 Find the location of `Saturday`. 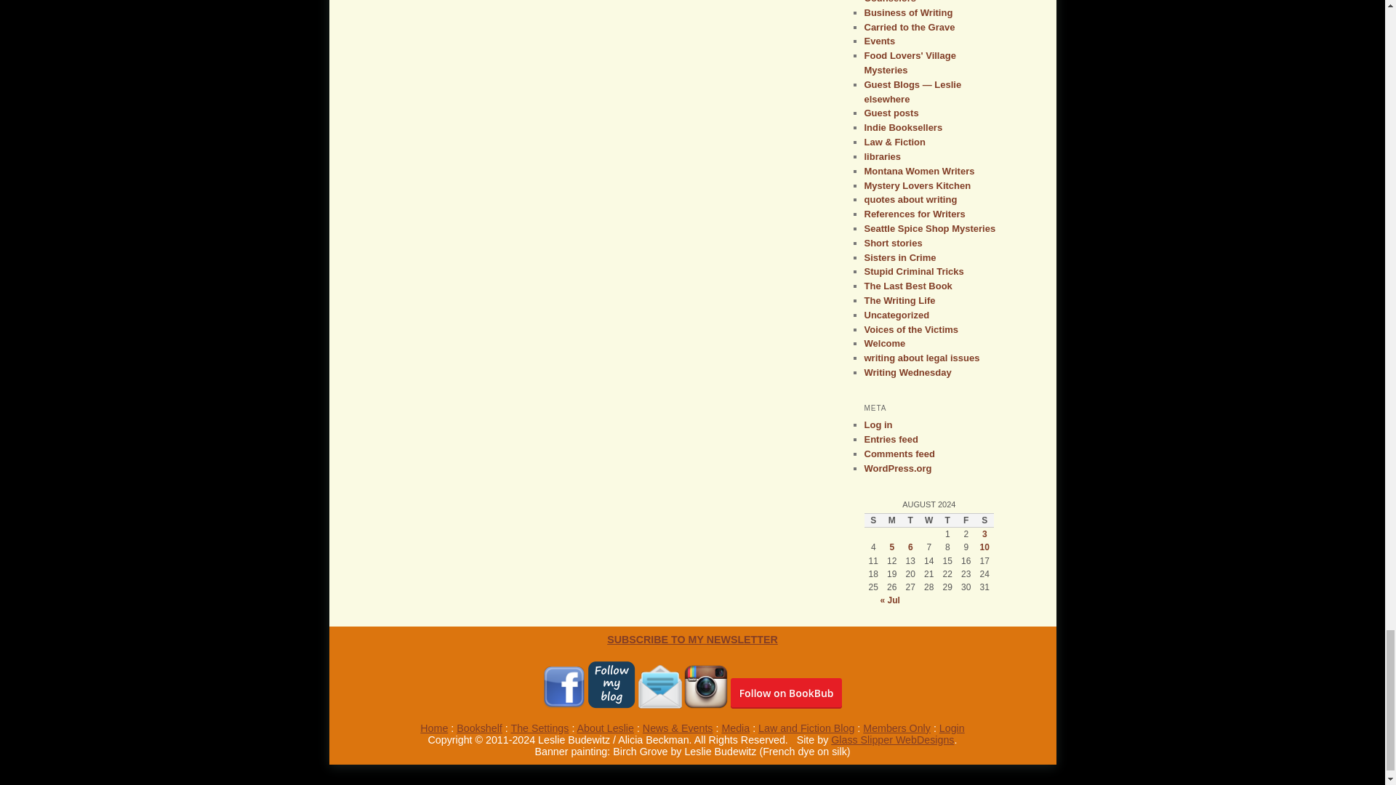

Saturday is located at coordinates (984, 520).